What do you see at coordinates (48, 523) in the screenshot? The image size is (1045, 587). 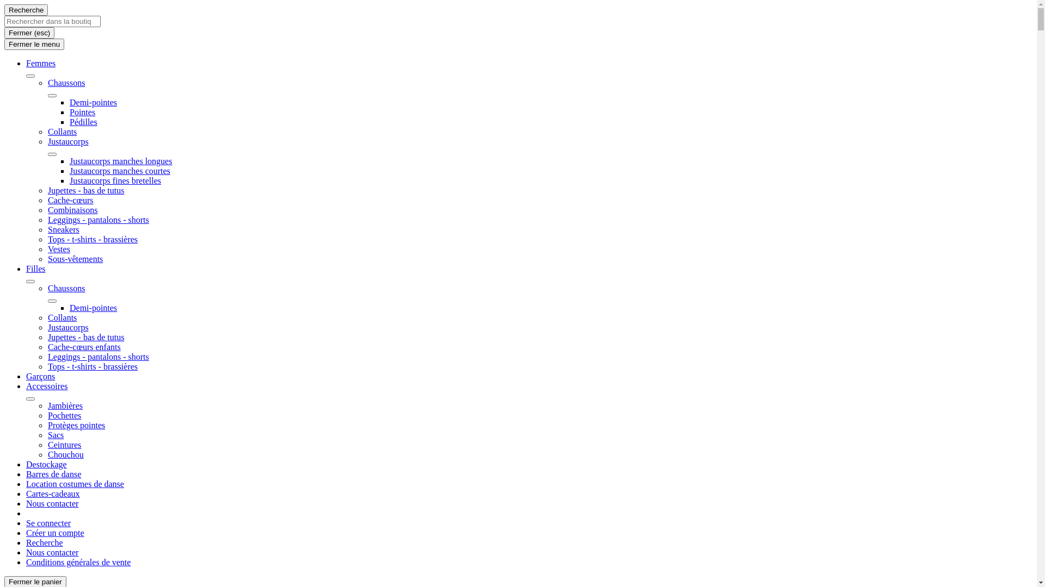 I see `Se connecter` at bounding box center [48, 523].